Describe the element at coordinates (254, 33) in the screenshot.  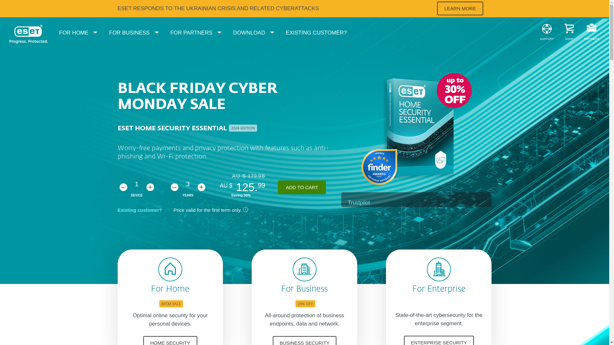
I see `DOWNLOAD` at that location.